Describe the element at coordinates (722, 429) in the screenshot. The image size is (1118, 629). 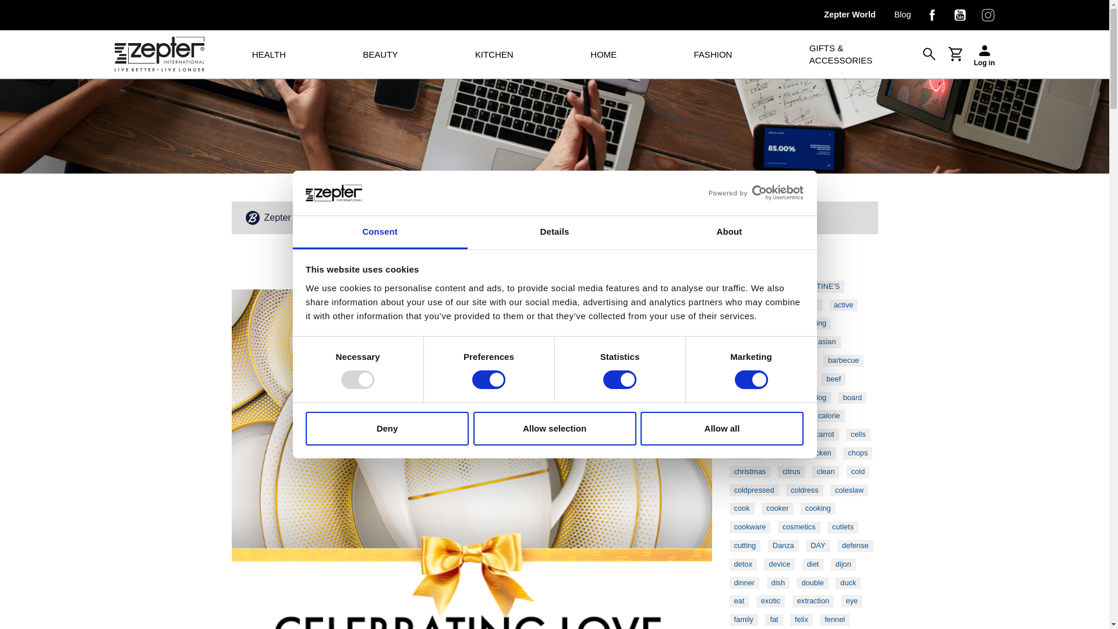
I see `Allow all` at that location.